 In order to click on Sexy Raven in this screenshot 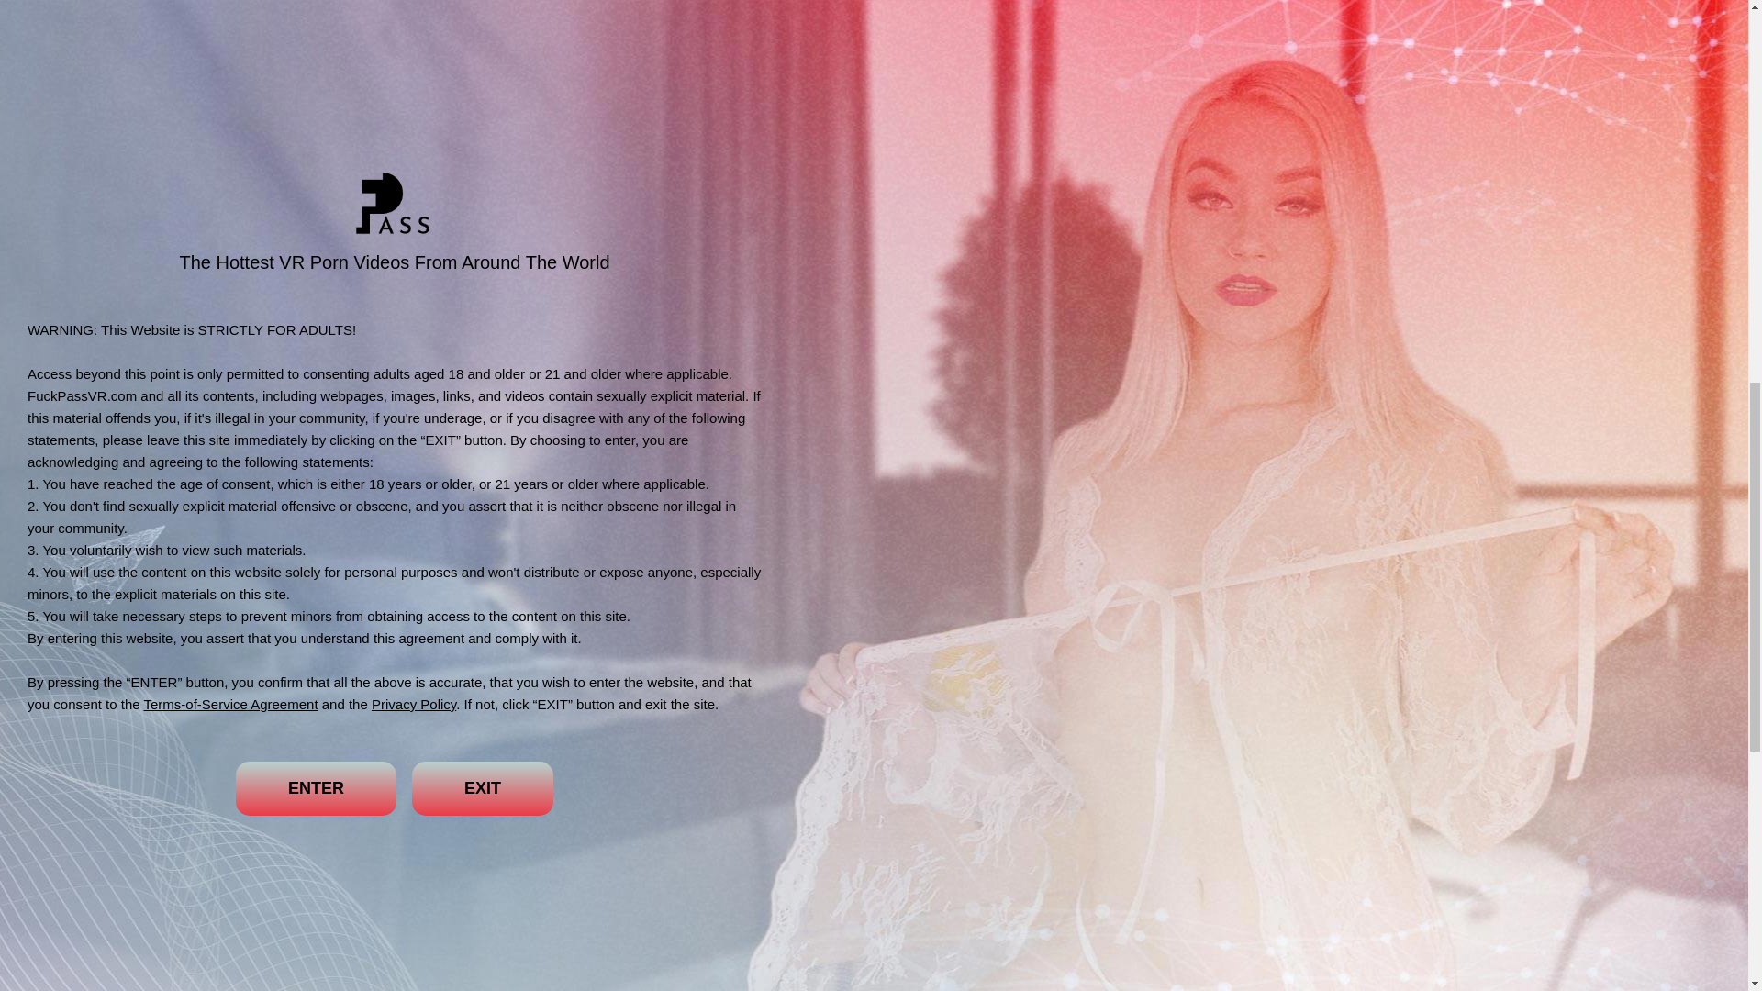, I will do `click(1063, 73)`.